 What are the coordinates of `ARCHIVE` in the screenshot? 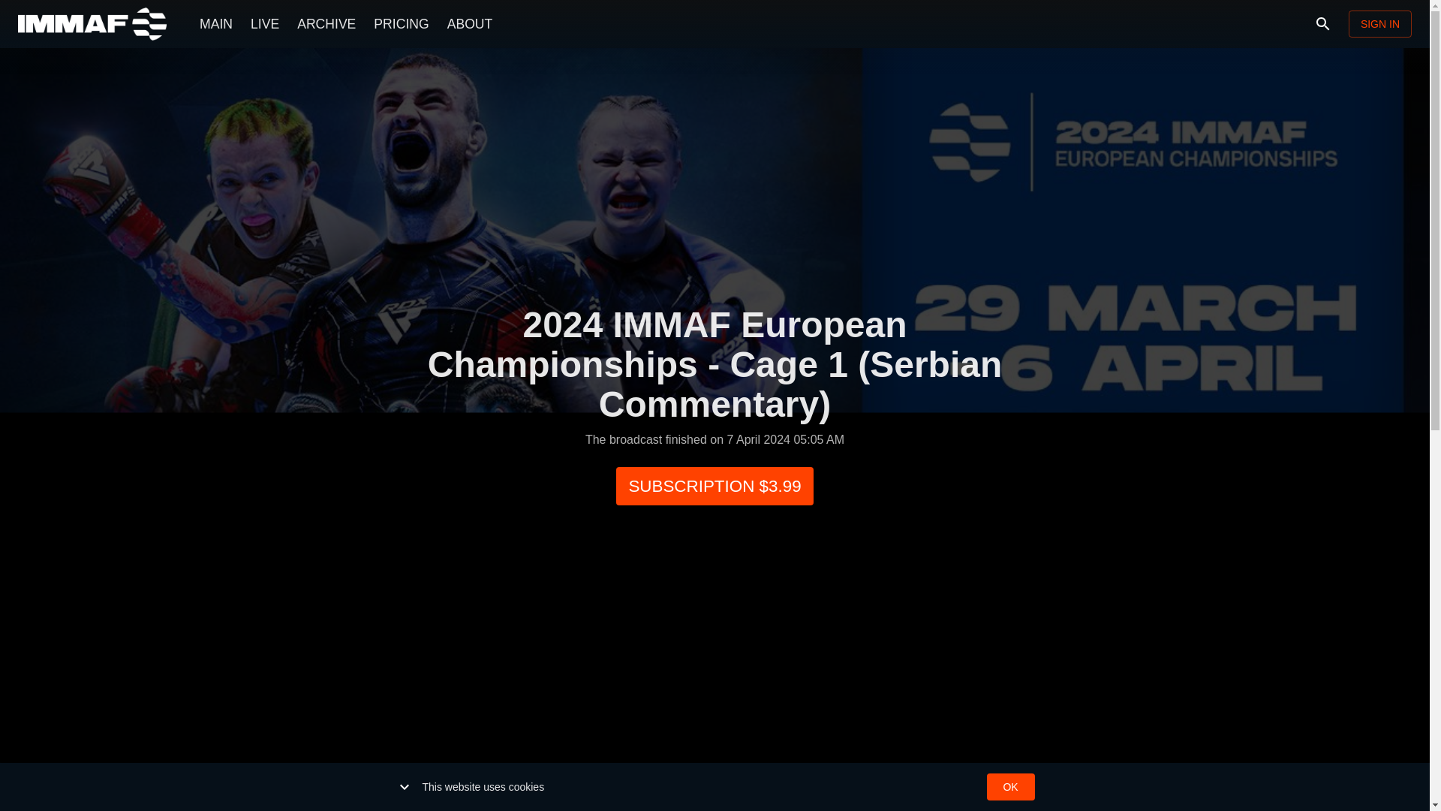 It's located at (326, 24).